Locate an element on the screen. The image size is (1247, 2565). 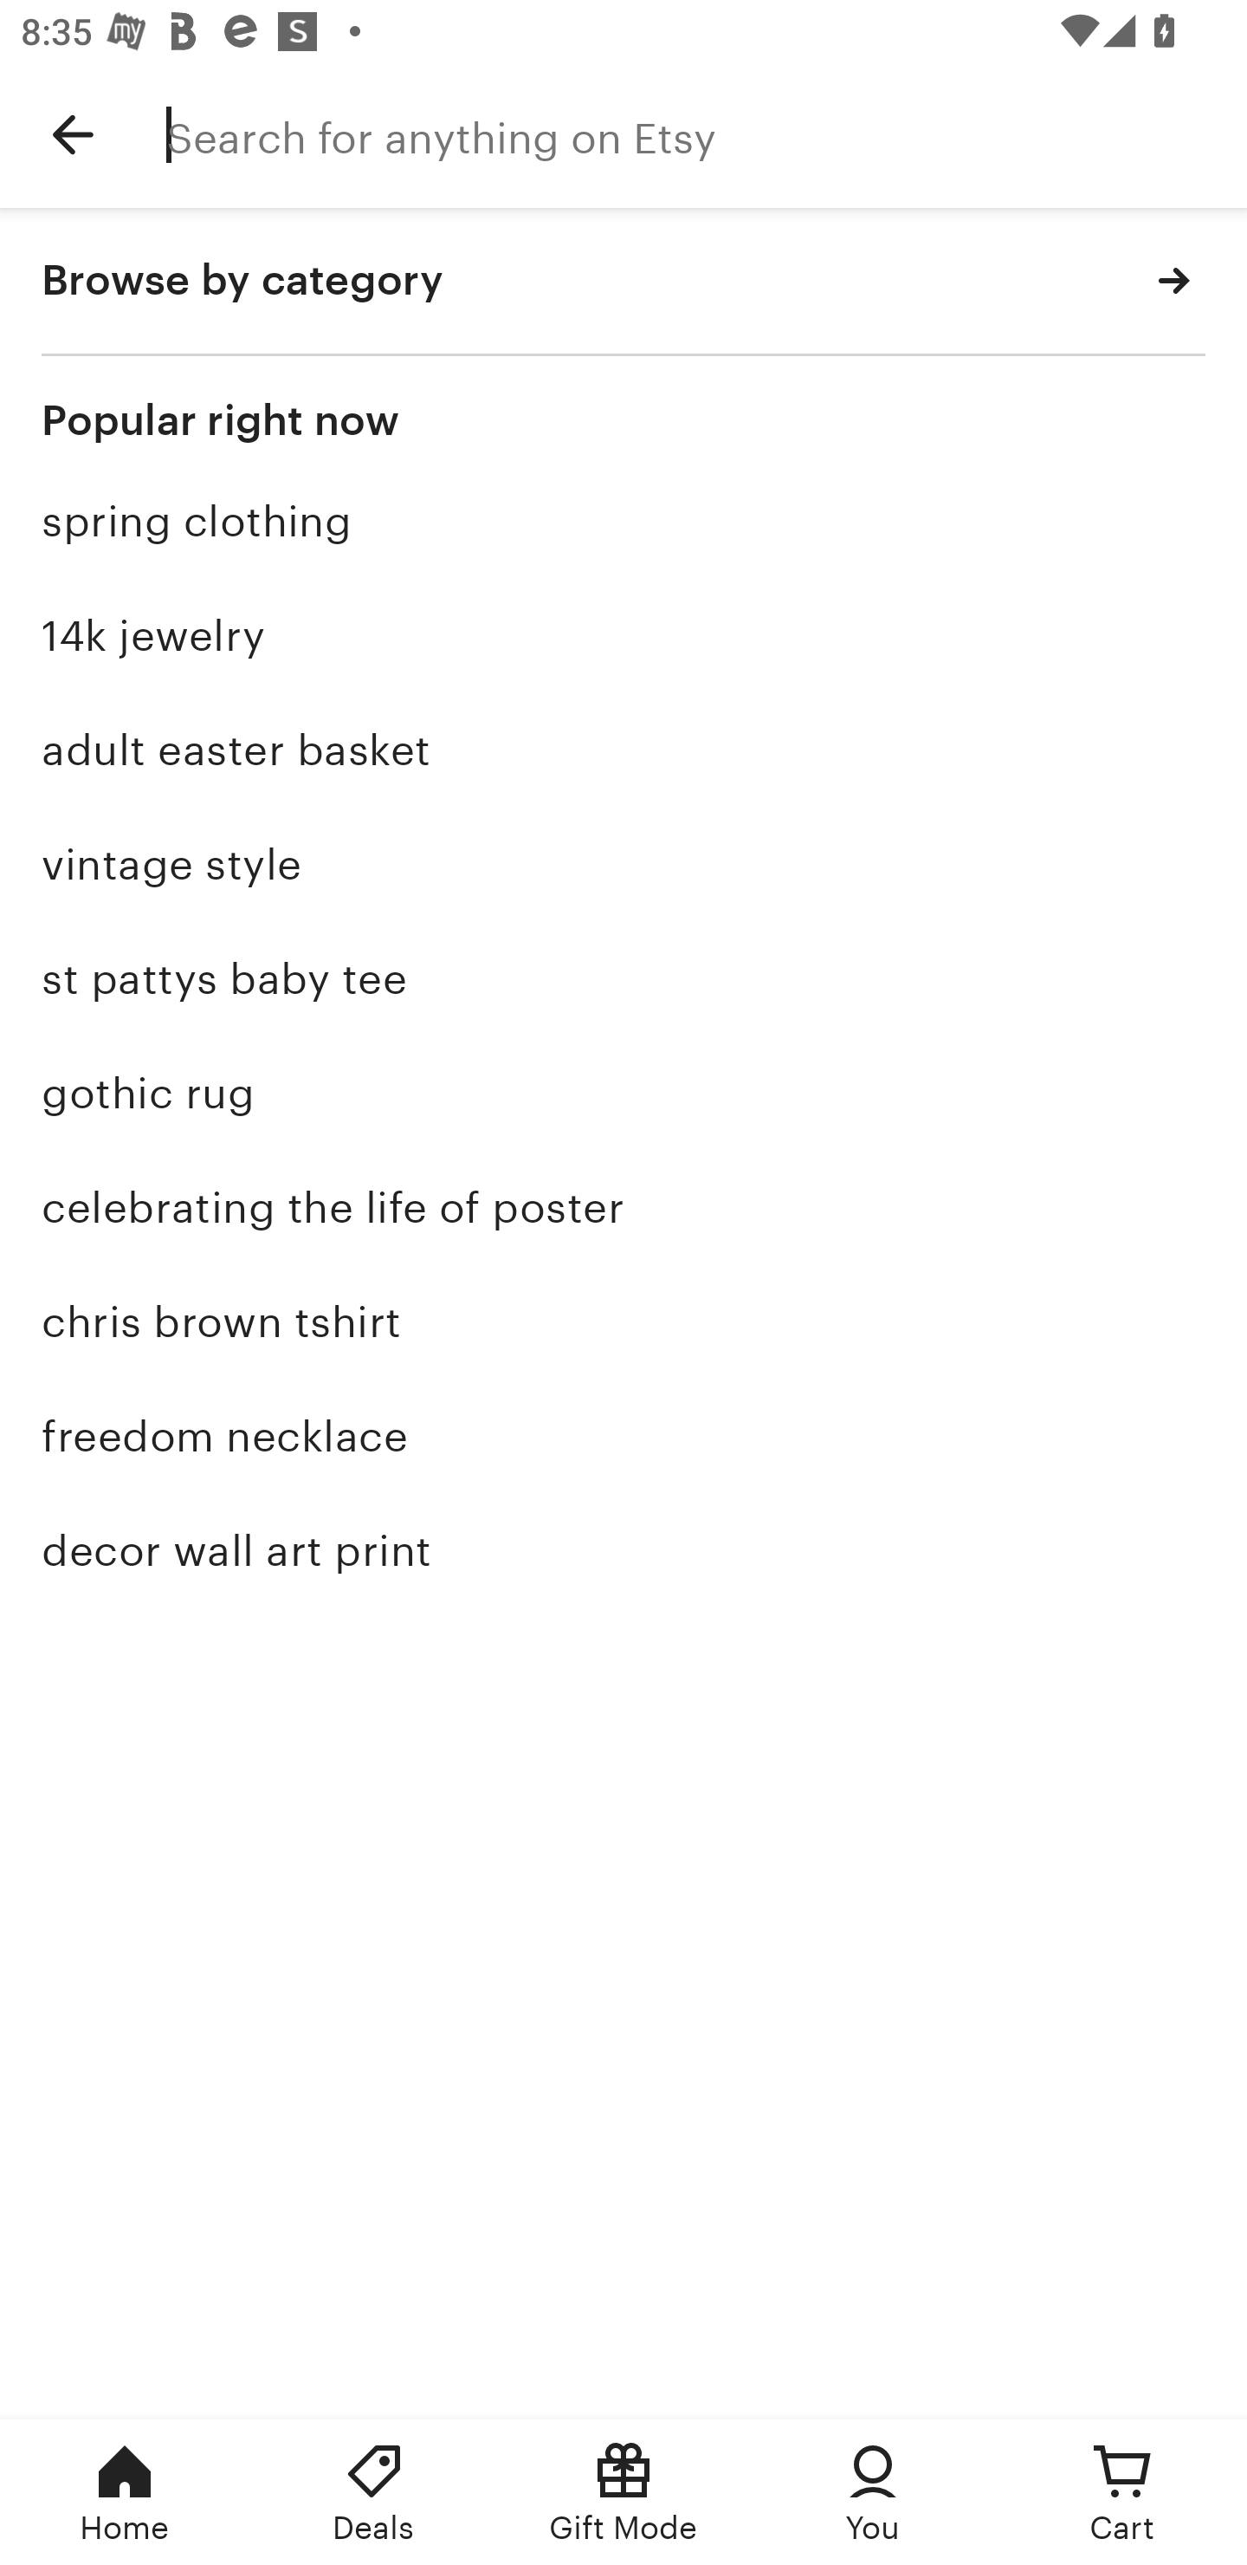
Navigate up is located at coordinates (73, 134).